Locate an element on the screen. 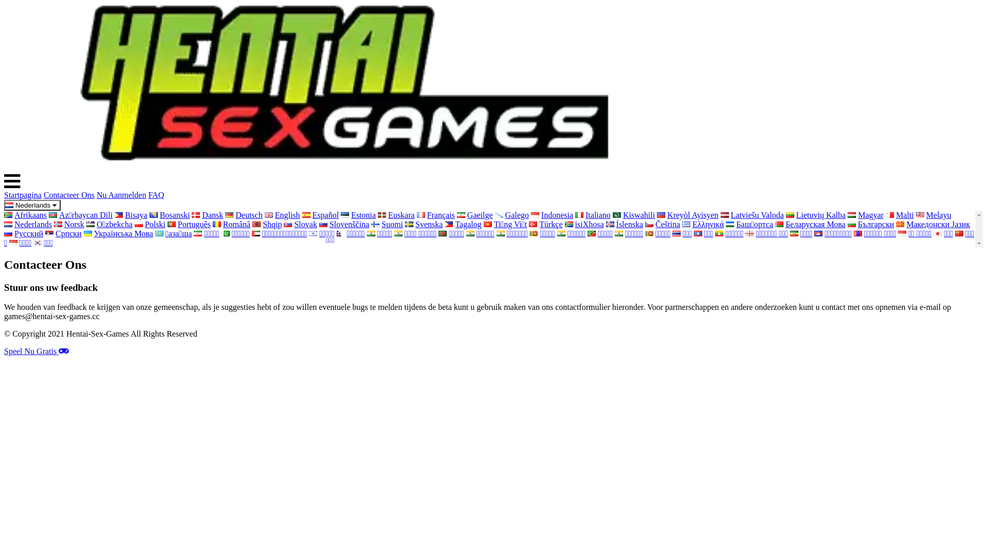  Tagalog is located at coordinates (463, 224).